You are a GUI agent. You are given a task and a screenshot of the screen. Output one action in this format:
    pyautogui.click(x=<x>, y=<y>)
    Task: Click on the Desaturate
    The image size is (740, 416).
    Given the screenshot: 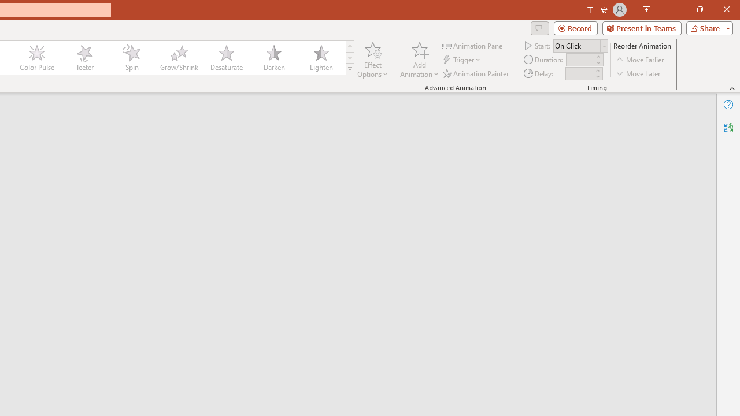 What is the action you would take?
    pyautogui.click(x=226, y=58)
    